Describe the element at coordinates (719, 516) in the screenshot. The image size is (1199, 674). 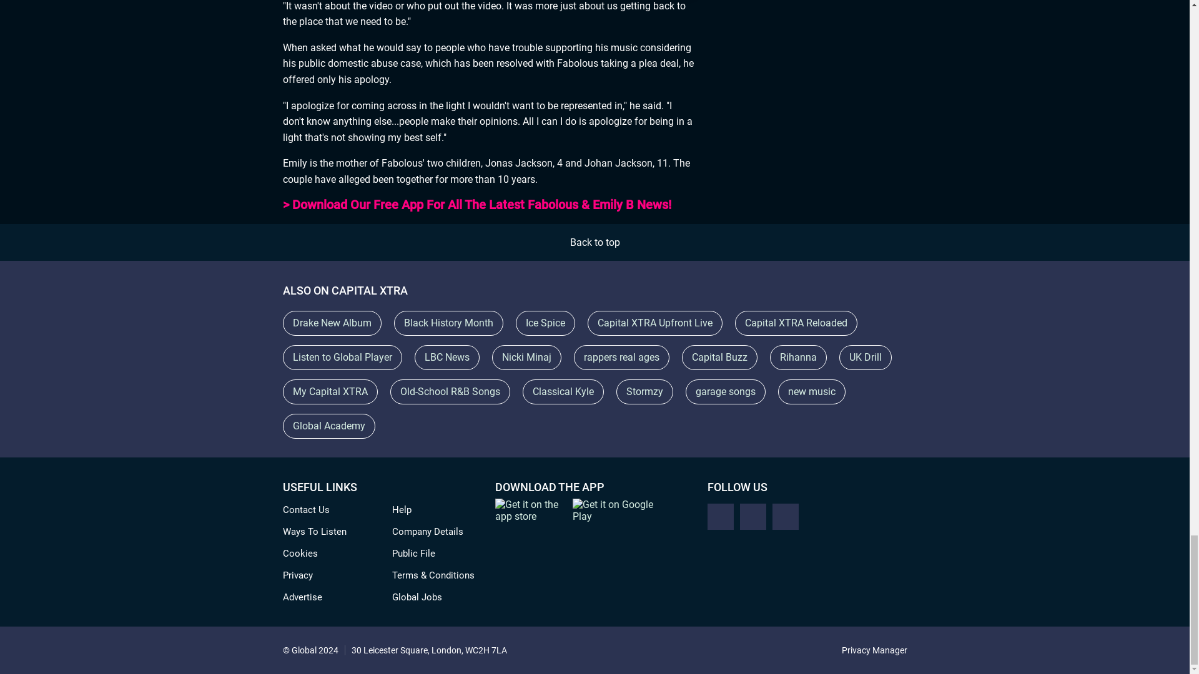
I see `Follow CapitalXtra on Facebook` at that location.